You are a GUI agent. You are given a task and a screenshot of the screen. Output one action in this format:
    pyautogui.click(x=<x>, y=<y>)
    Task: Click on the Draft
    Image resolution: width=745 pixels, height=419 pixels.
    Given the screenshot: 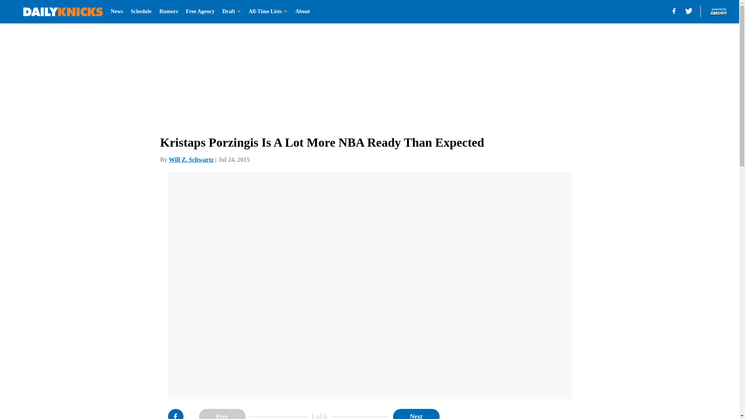 What is the action you would take?
    pyautogui.click(x=231, y=12)
    